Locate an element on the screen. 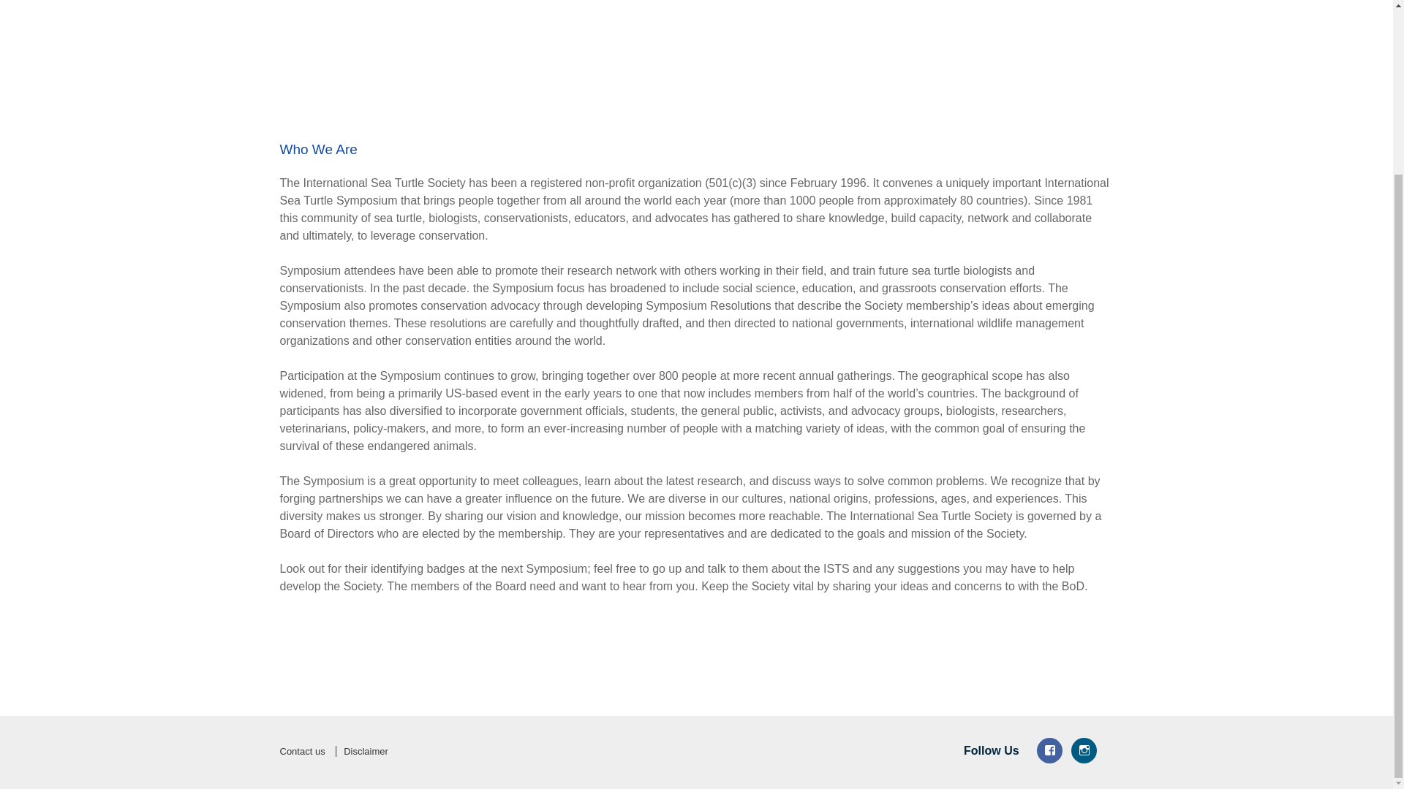 This screenshot has width=1404, height=789. Facebook is located at coordinates (1050, 750).